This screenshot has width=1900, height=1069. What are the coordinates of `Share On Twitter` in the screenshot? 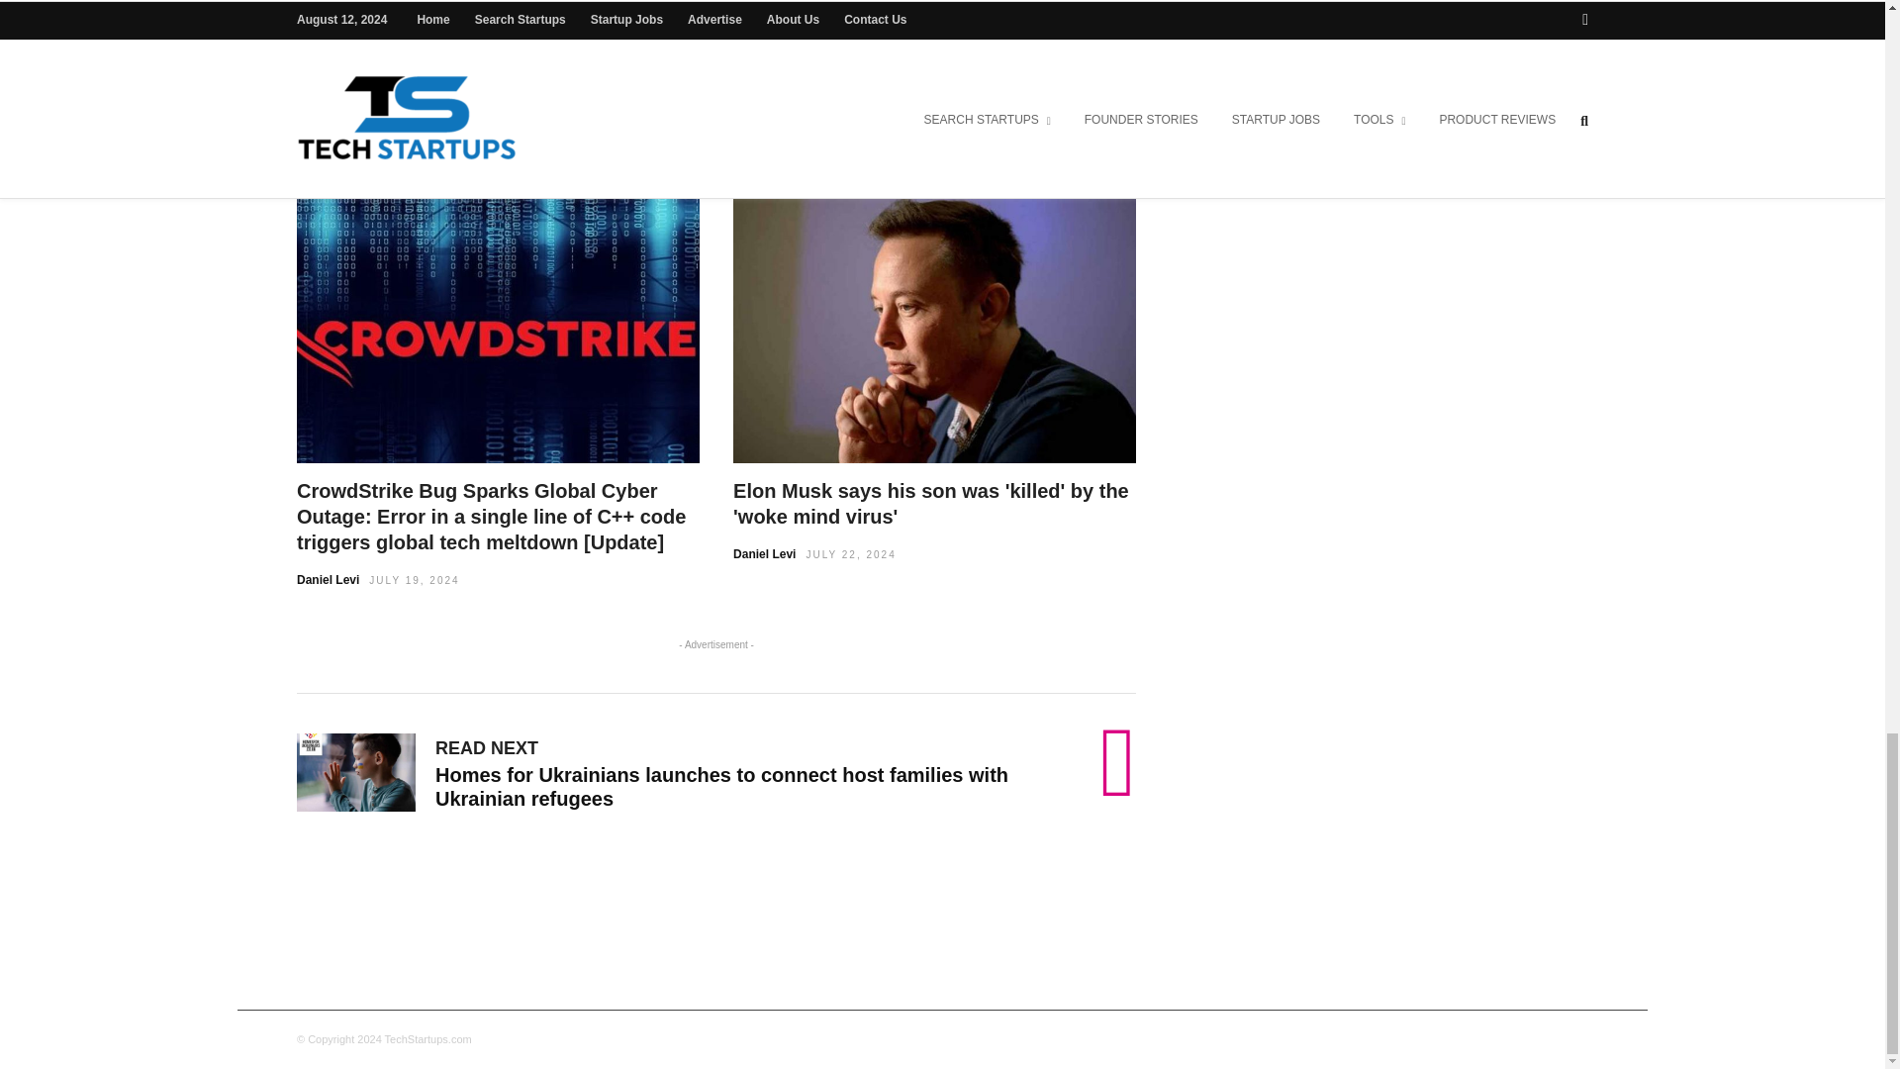 It's located at (766, 36).